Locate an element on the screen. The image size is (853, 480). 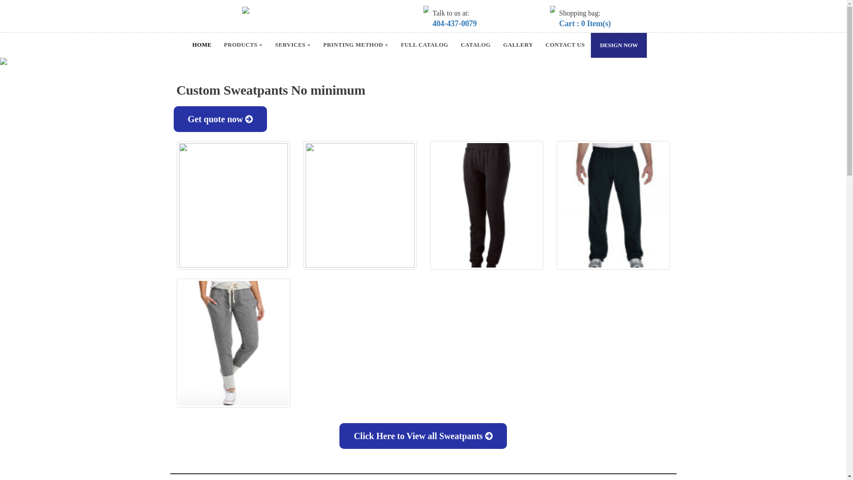
Get quote now is located at coordinates (220, 119).